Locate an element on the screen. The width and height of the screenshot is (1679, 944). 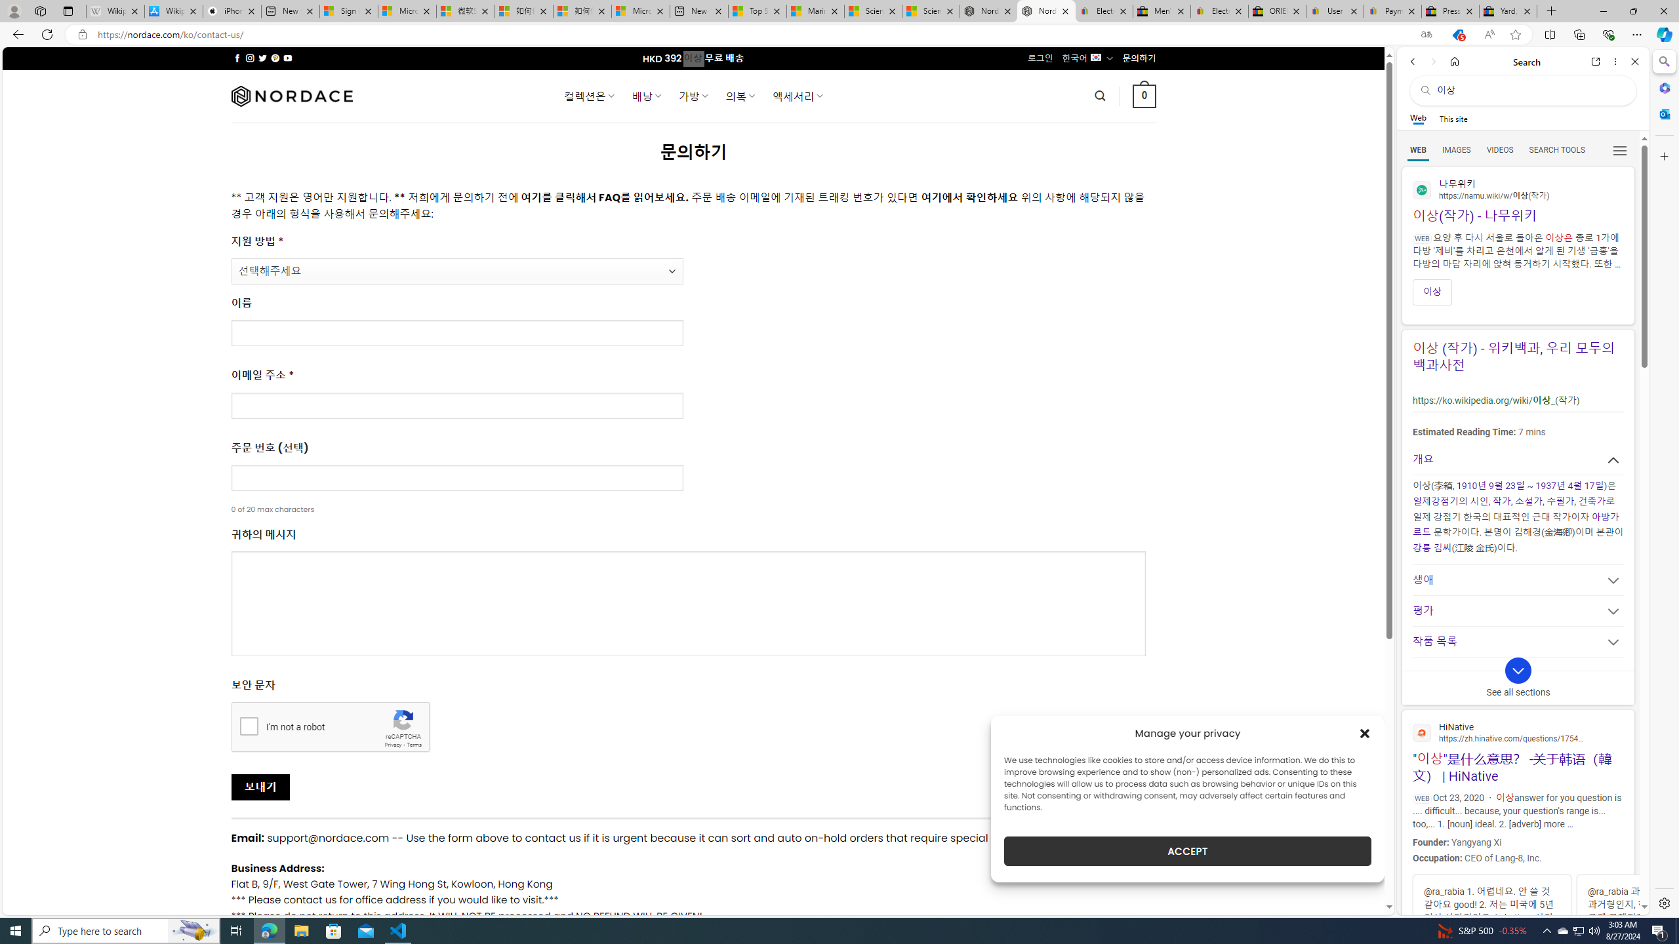
User Privacy Notice | eBay is located at coordinates (1335, 11).